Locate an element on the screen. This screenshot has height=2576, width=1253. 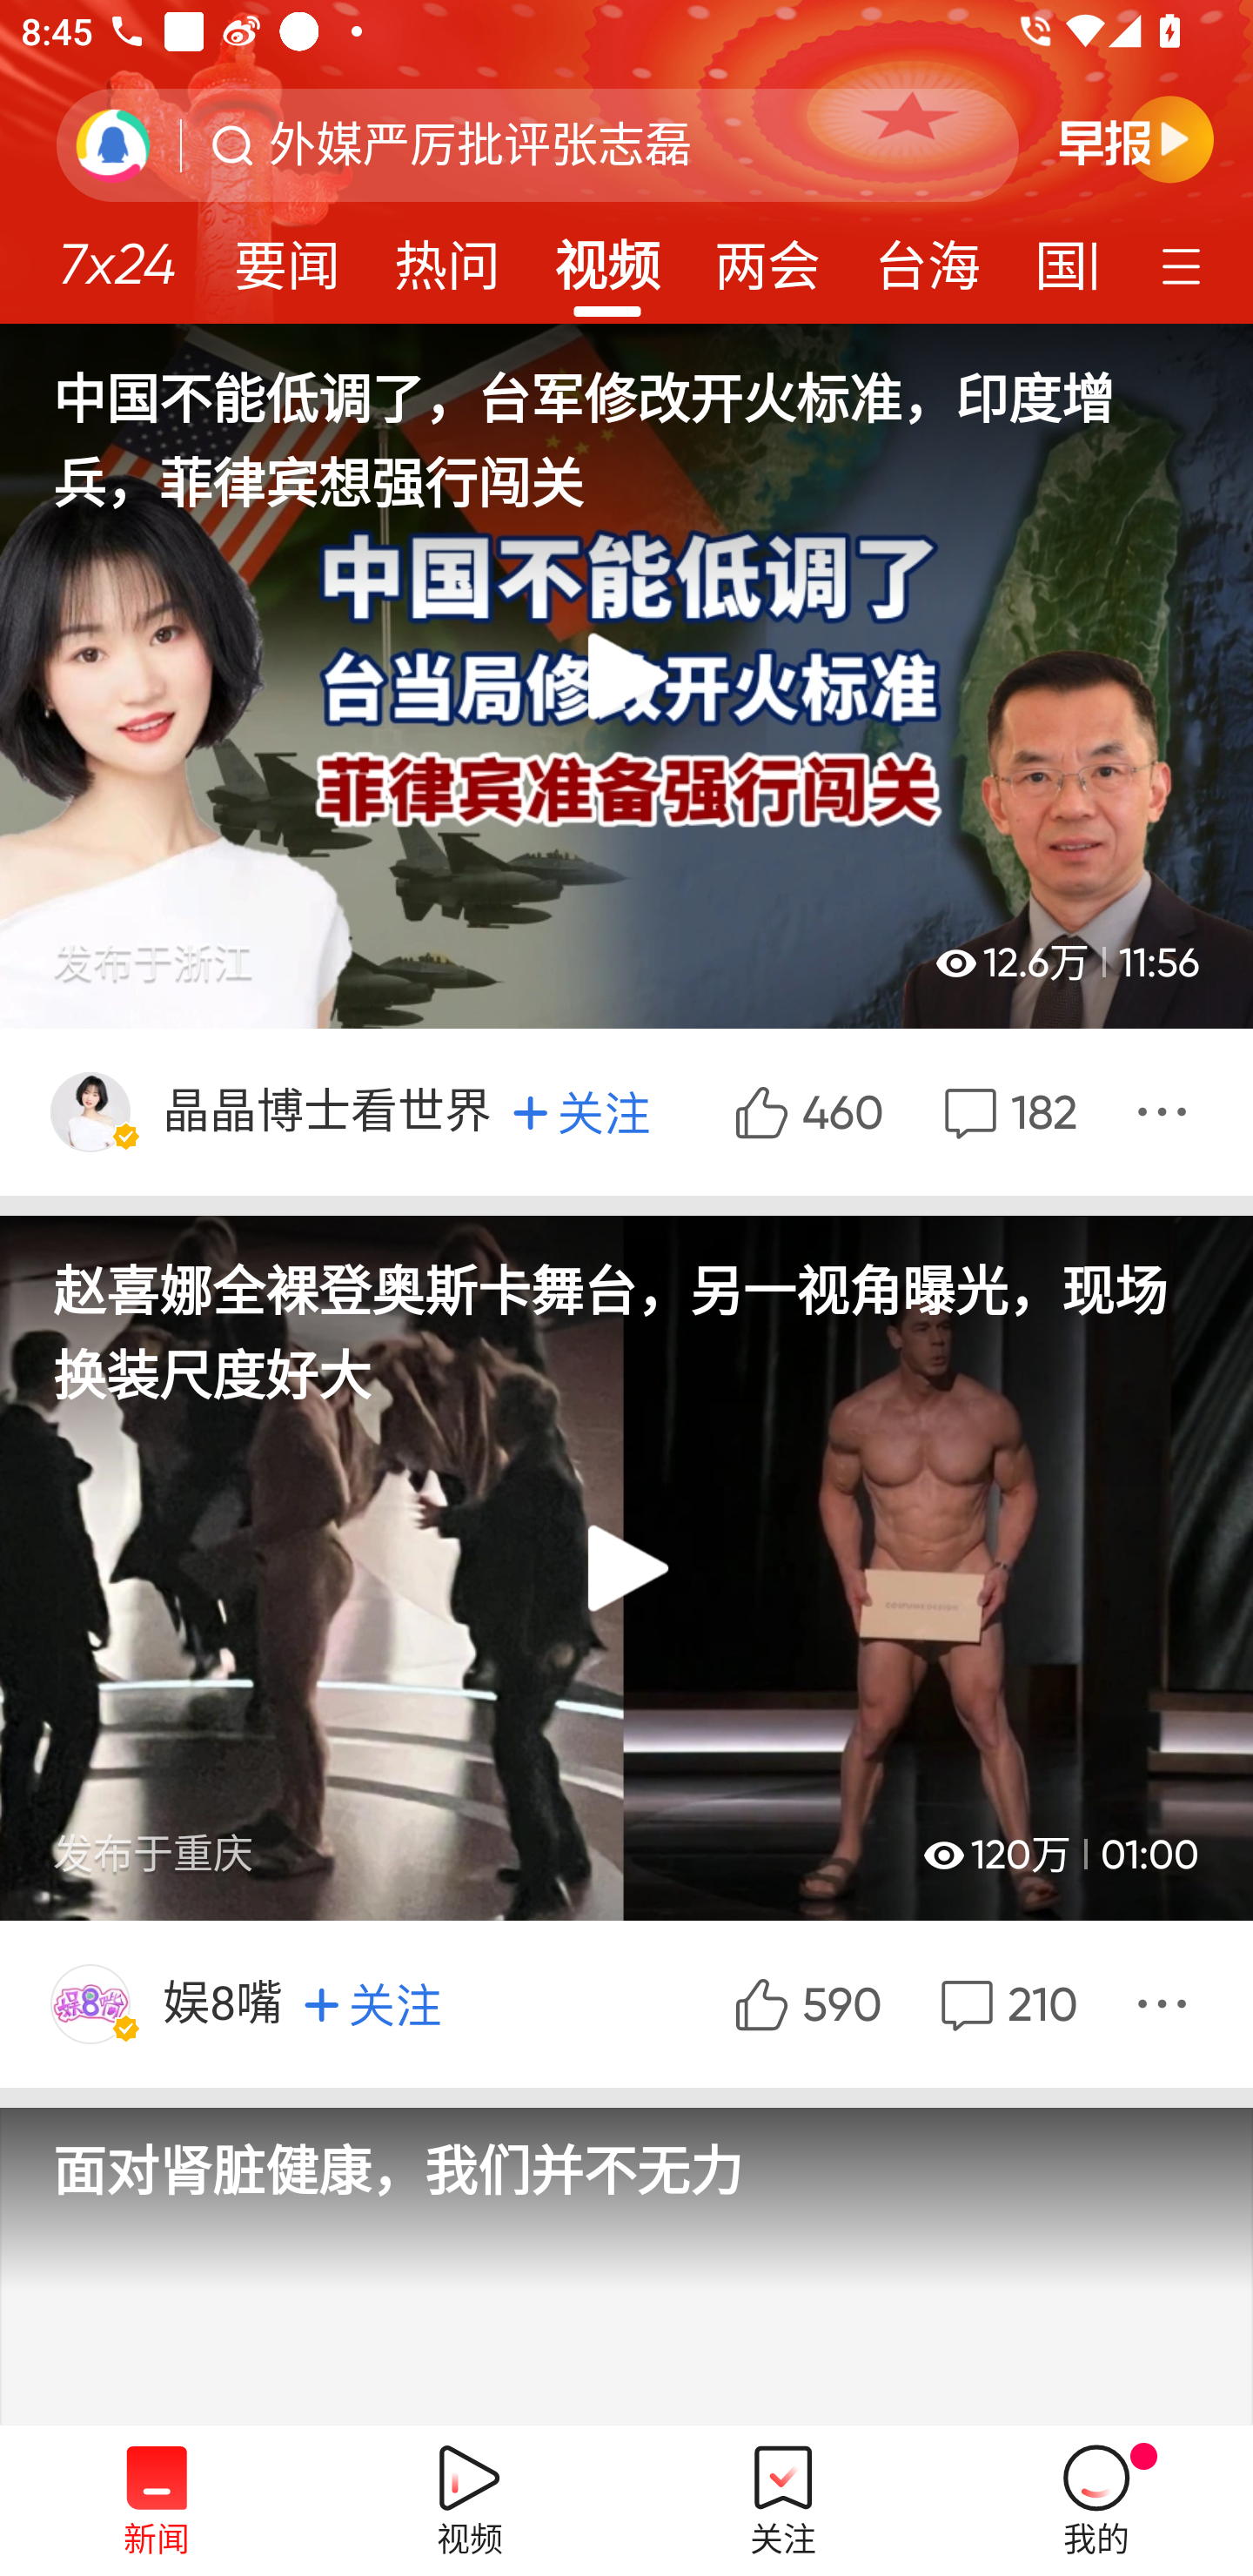
评论  210 is located at coordinates (1005, 2003).